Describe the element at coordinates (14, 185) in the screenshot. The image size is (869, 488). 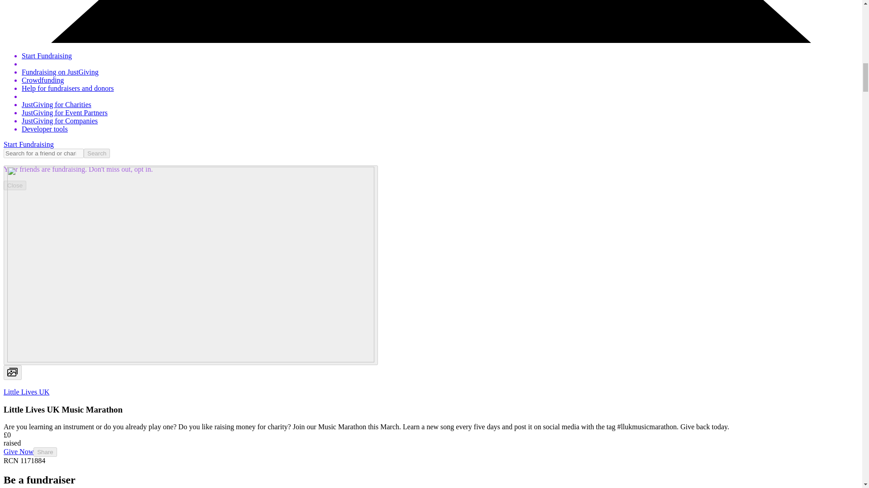
I see `Close` at that location.